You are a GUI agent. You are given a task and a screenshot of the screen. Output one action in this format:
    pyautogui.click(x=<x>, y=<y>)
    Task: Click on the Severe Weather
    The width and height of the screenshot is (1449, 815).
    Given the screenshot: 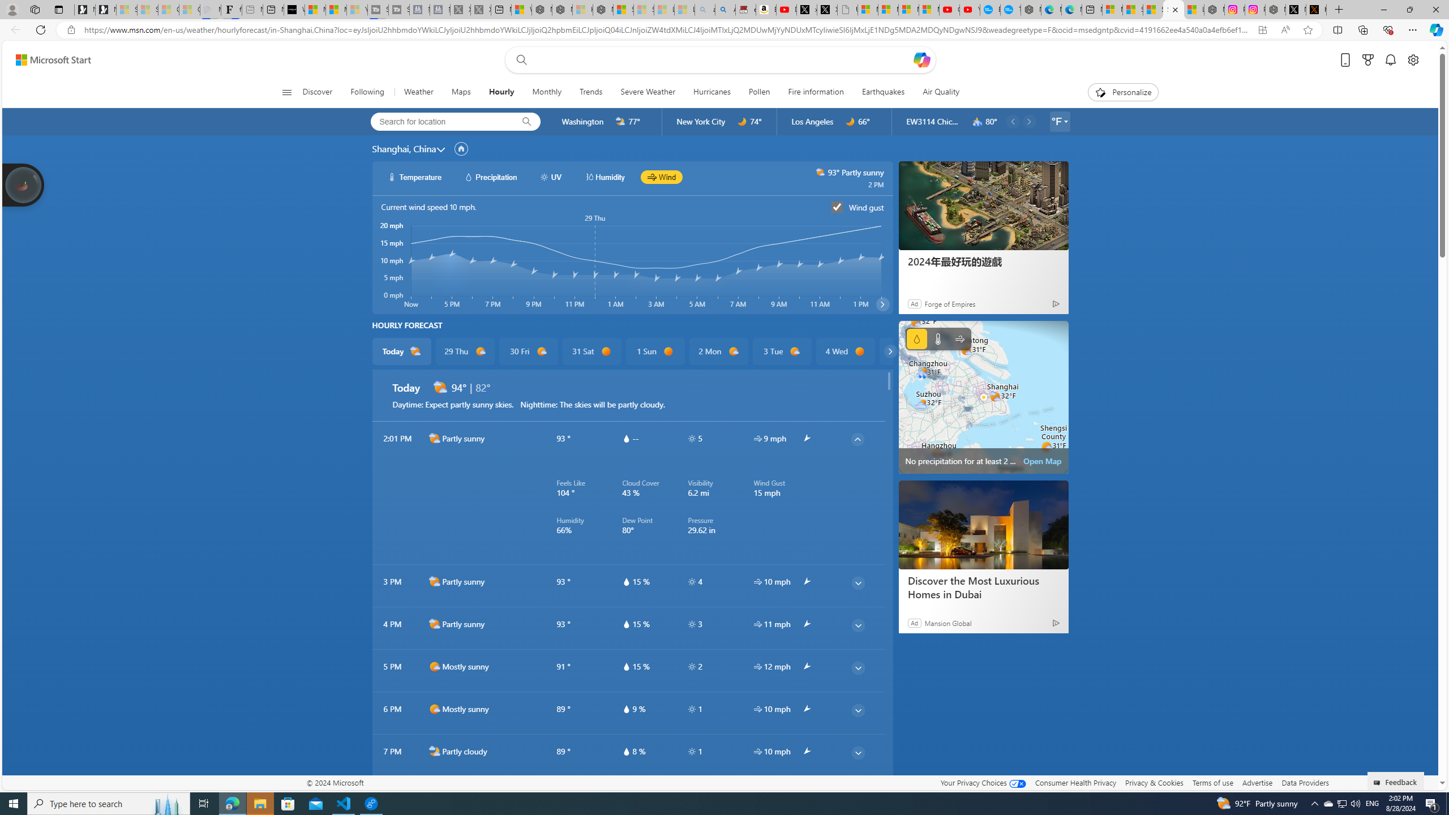 What is the action you would take?
    pyautogui.click(x=648, y=92)
    